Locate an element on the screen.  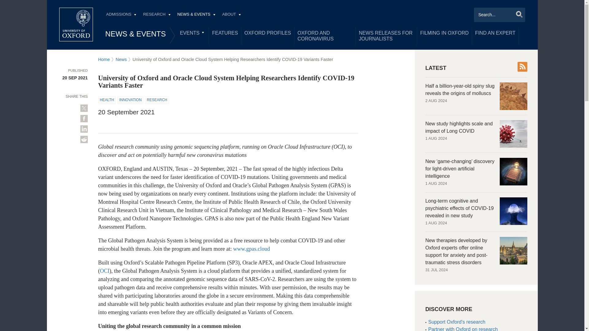
Enter the terms you wish to search for. is located at coordinates (499, 15).